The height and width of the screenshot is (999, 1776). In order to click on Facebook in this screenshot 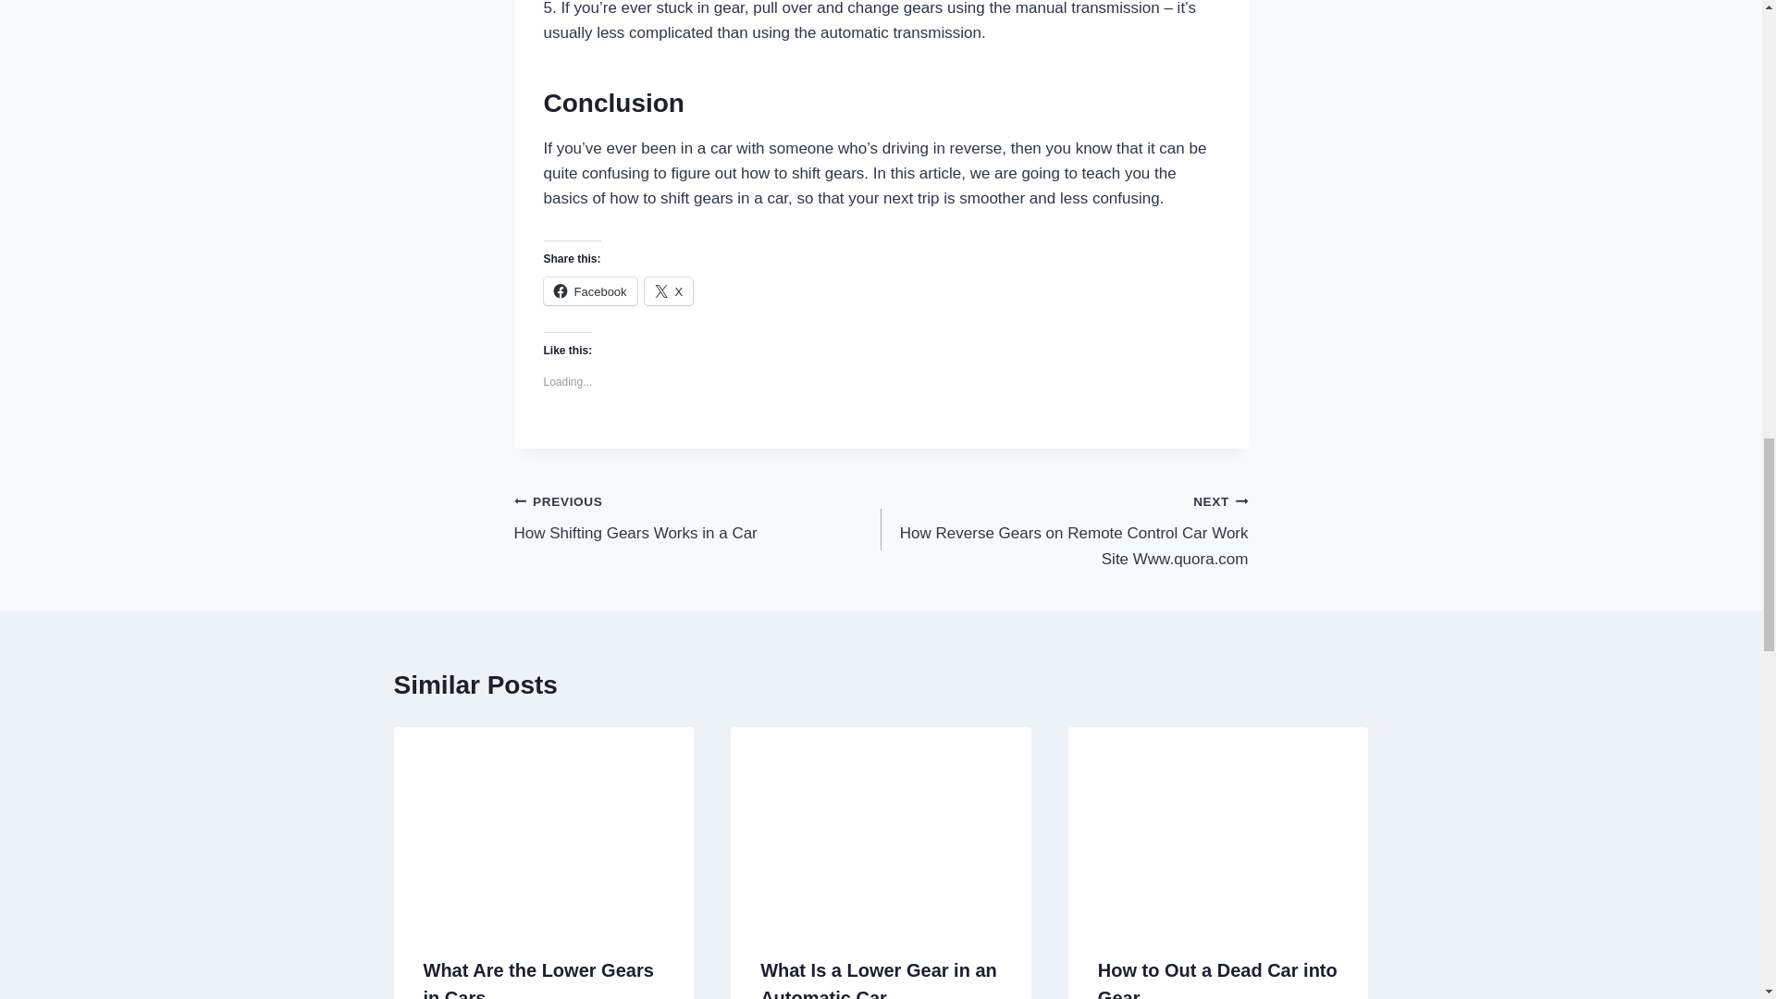, I will do `click(878, 979)`.